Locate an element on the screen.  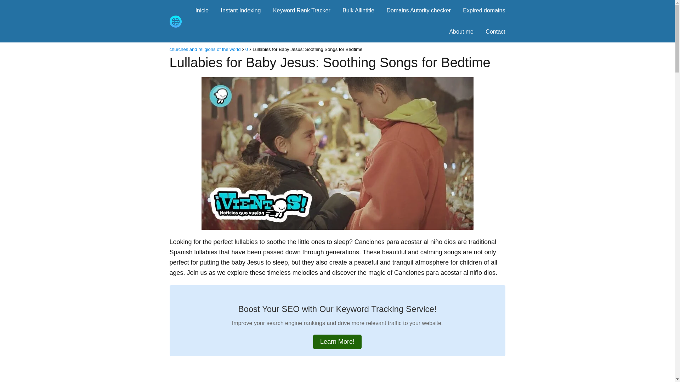
churches and religions of the world is located at coordinates (205, 49).